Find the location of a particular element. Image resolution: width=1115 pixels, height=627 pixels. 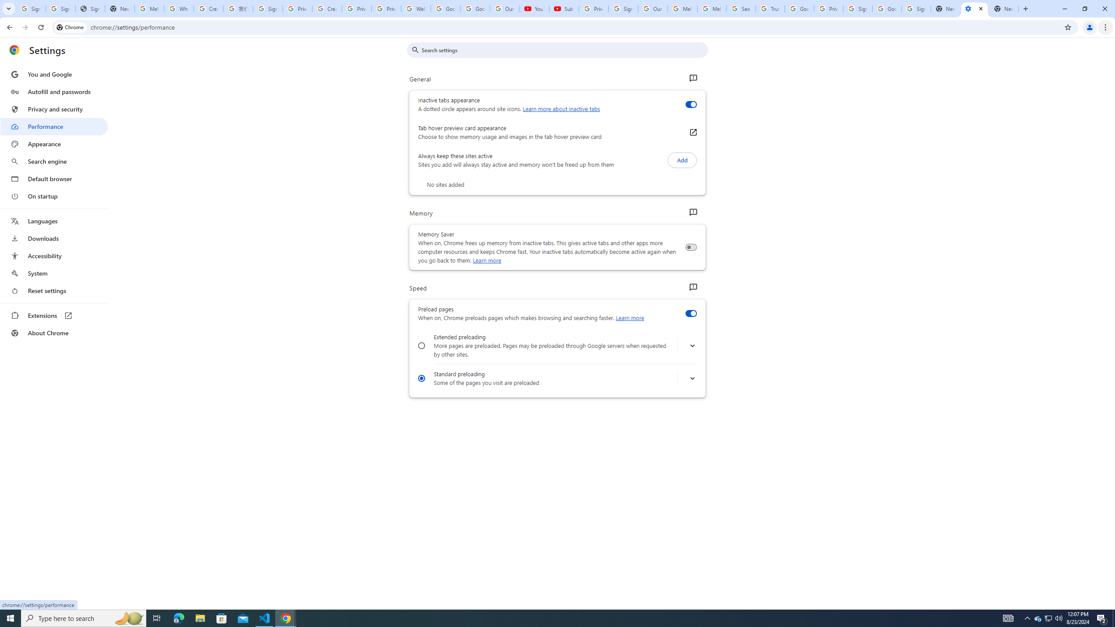

Create your Google Account is located at coordinates (208, 9).